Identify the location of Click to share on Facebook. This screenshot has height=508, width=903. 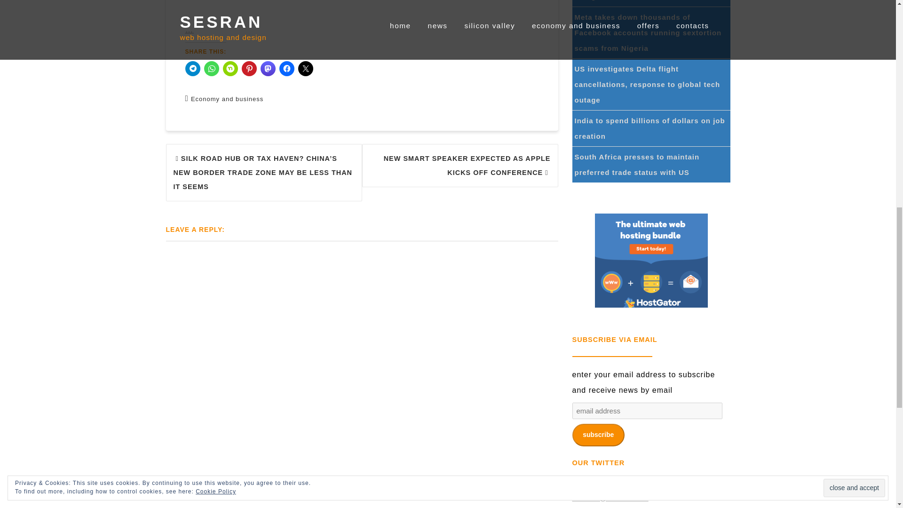
(286, 69).